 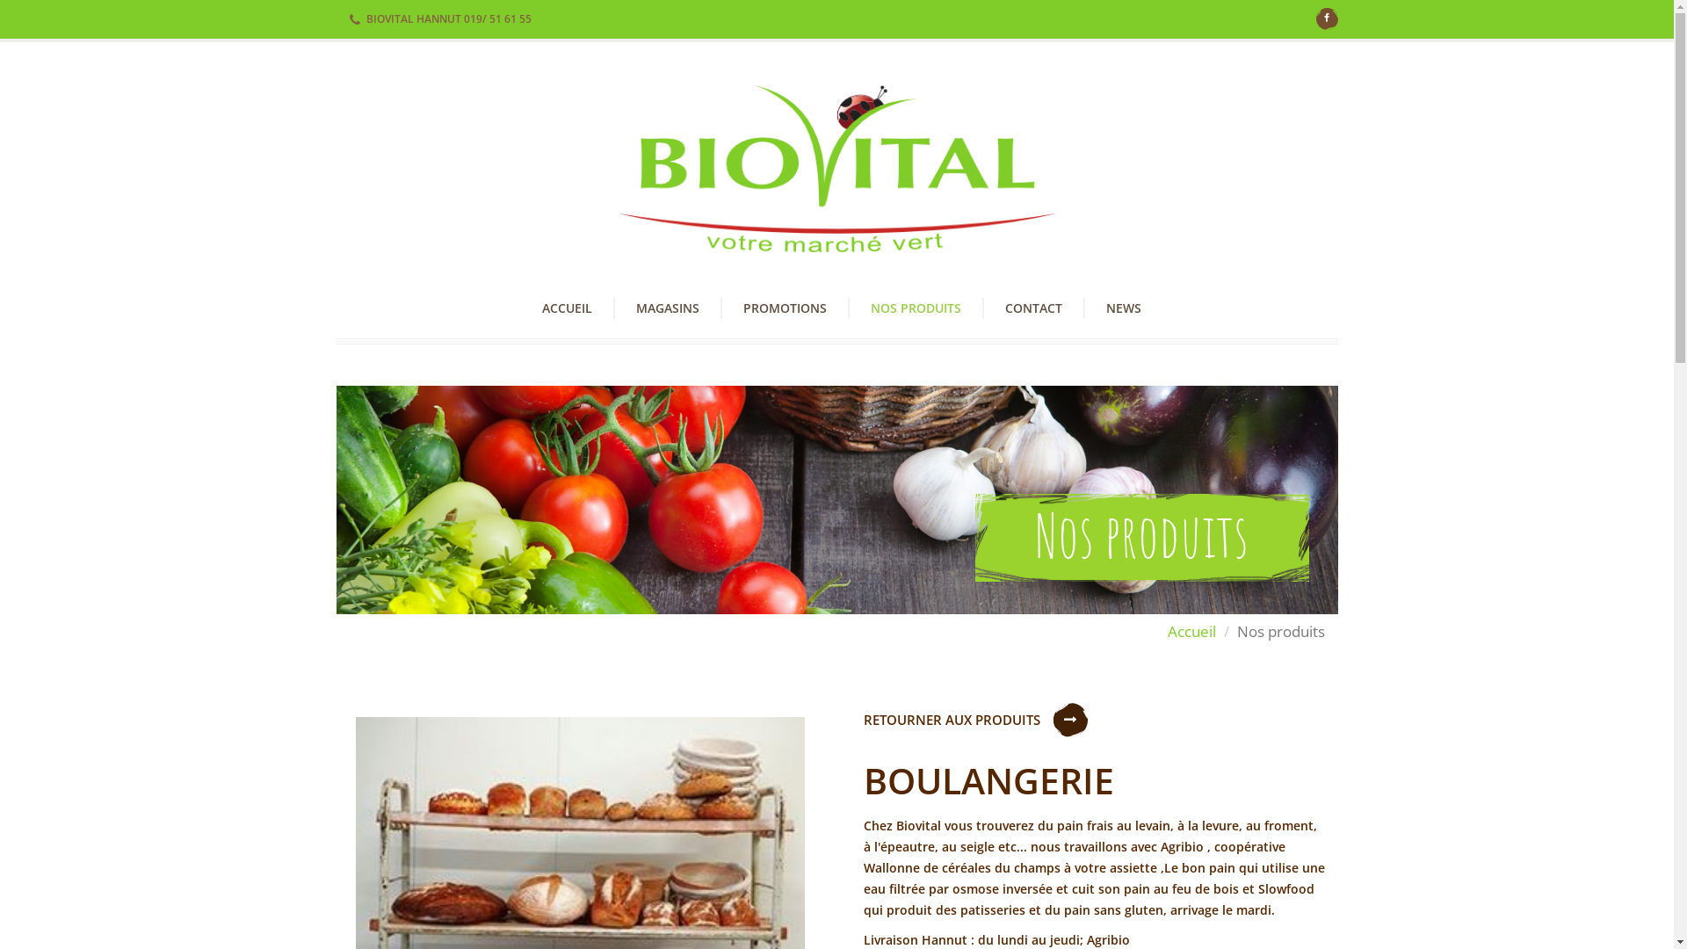 What do you see at coordinates (1033, 308) in the screenshot?
I see `CONTACT` at bounding box center [1033, 308].